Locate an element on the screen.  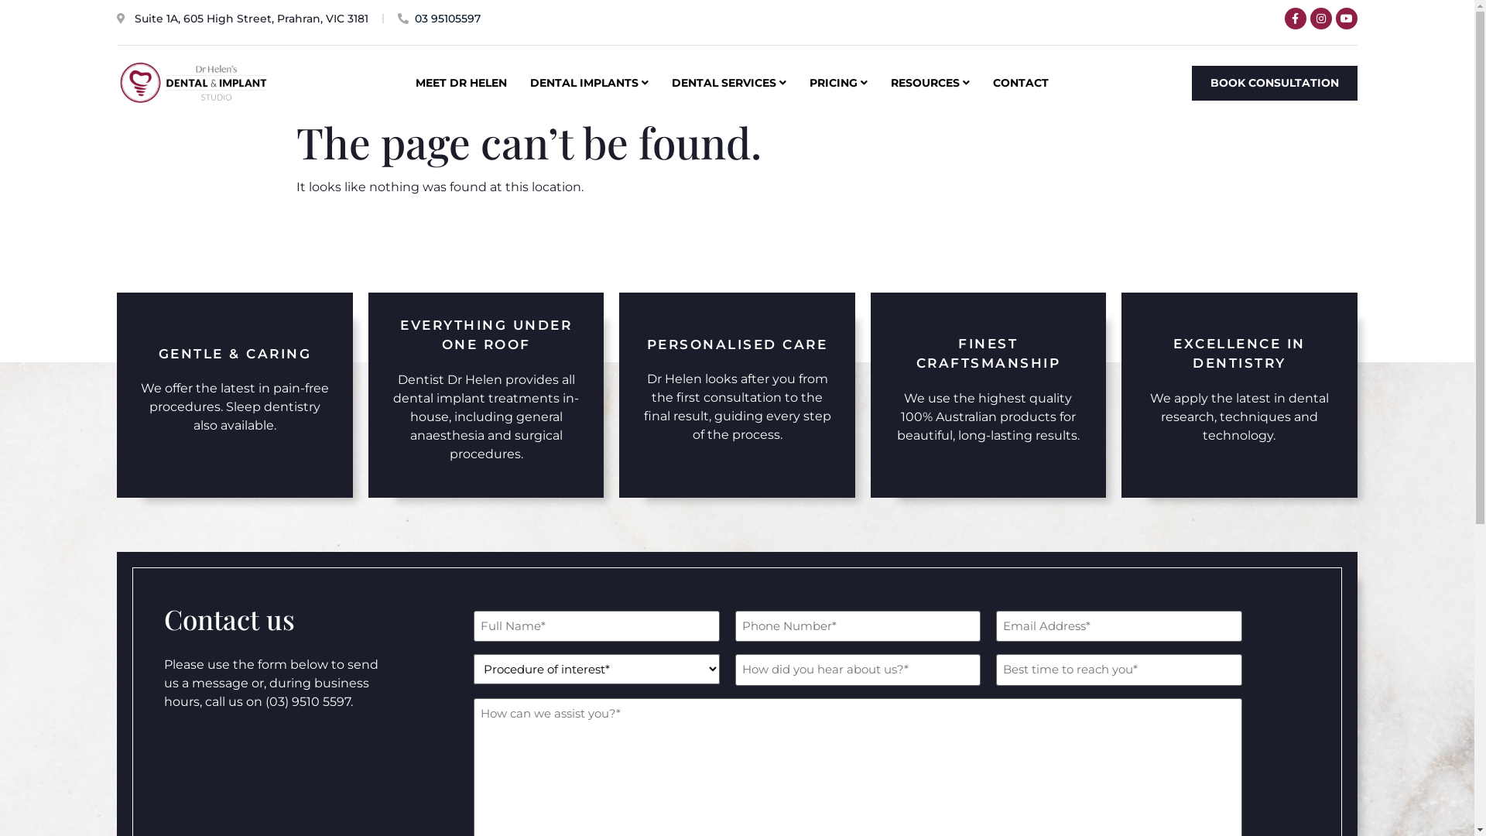
03 95105597 is located at coordinates (440, 19).